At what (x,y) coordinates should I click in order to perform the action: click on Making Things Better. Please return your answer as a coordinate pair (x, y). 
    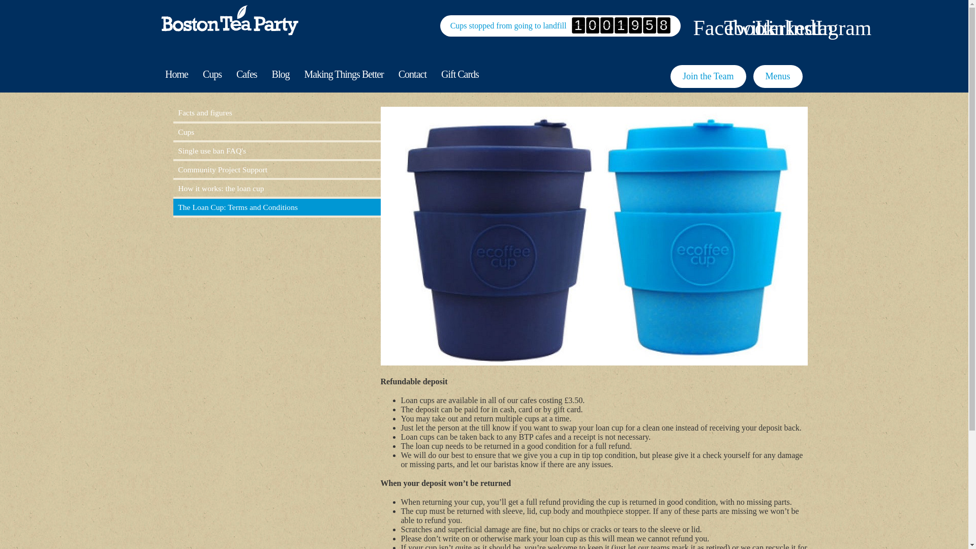
    Looking at the image, I should click on (344, 75).